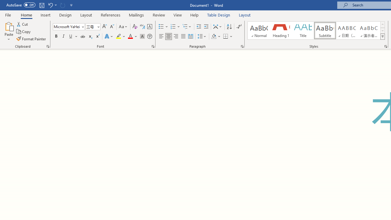 This screenshot has height=220, width=391. Describe the element at coordinates (142, 27) in the screenshot. I see `Phonetic Guide...` at that location.